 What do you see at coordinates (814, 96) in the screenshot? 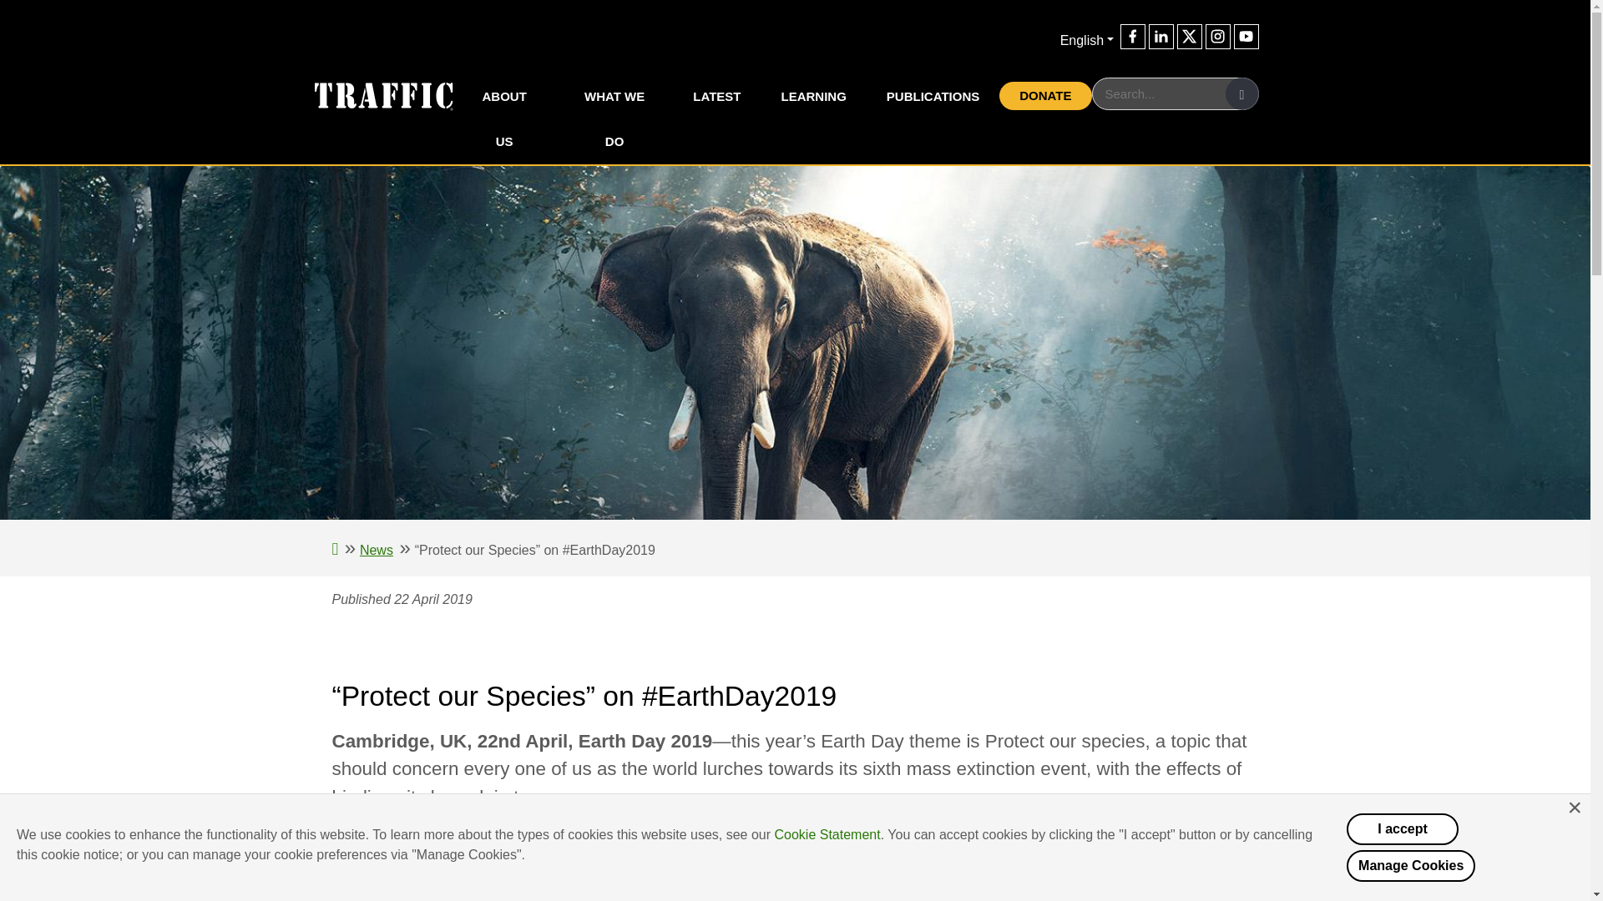
I see `LEARNING` at bounding box center [814, 96].